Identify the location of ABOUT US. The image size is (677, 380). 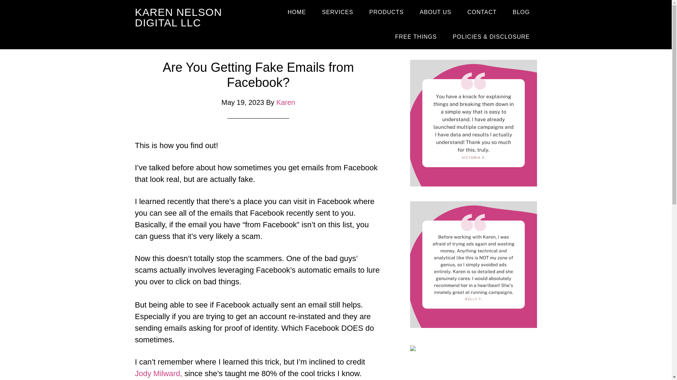
(435, 12).